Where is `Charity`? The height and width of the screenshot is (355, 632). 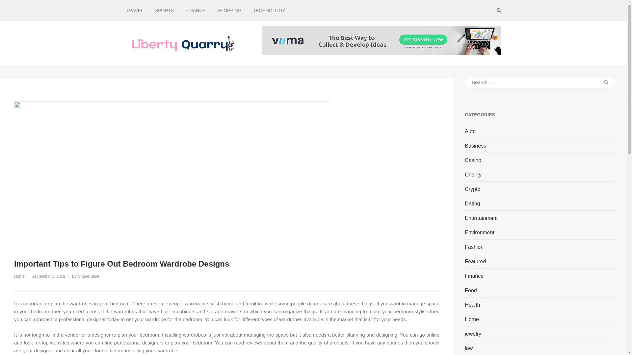 Charity is located at coordinates (473, 175).